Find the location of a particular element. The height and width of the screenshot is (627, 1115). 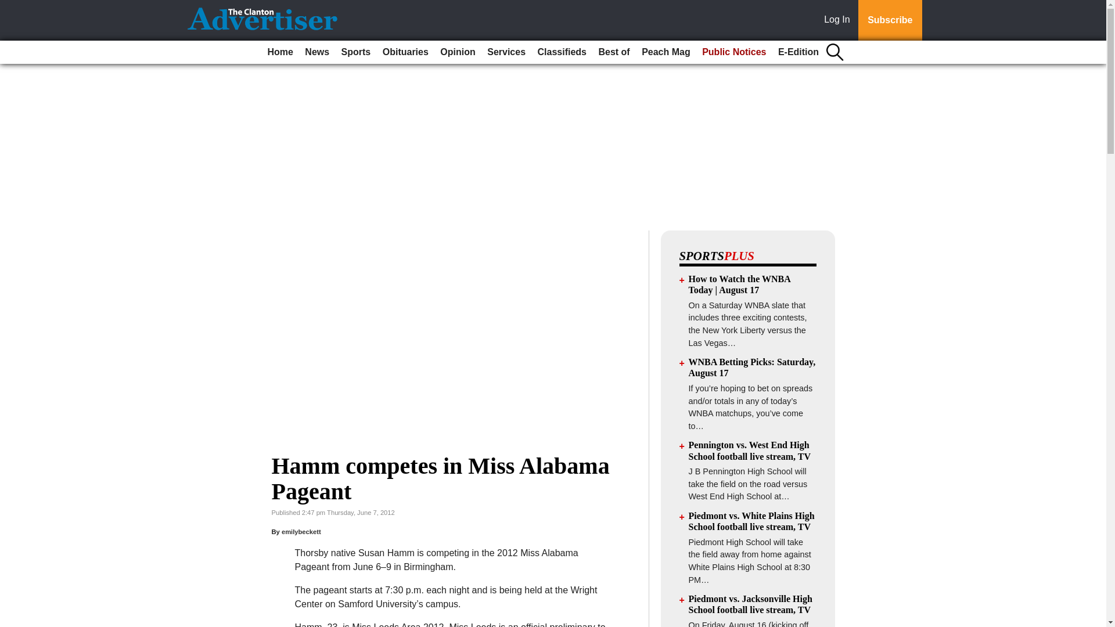

Pennington vs. West End High School football live stream, TV is located at coordinates (750, 451).